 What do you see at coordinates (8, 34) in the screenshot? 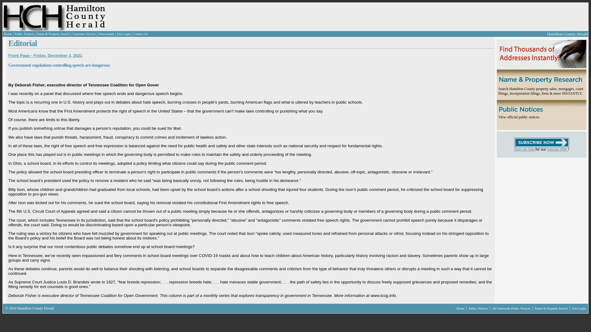
I see `Home` at bounding box center [8, 34].